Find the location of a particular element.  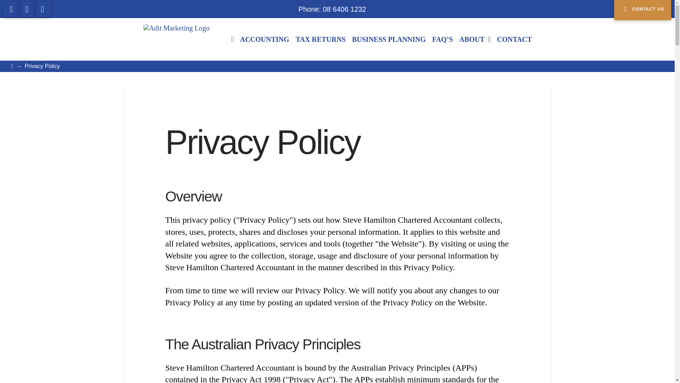

ACCOUNTING is located at coordinates (264, 39).